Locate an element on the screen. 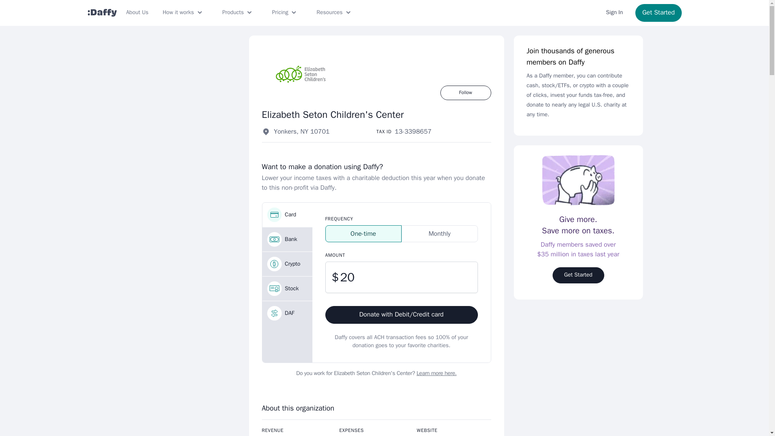 The height and width of the screenshot is (436, 775). DAF is located at coordinates (287, 313).